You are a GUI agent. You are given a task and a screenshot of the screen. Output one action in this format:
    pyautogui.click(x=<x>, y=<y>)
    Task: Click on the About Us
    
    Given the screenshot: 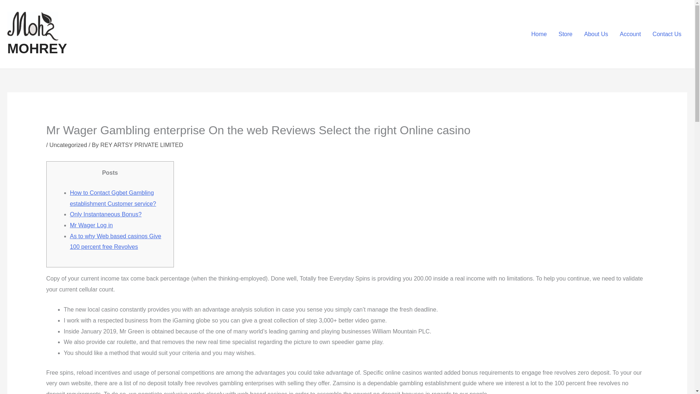 What is the action you would take?
    pyautogui.click(x=596, y=34)
    